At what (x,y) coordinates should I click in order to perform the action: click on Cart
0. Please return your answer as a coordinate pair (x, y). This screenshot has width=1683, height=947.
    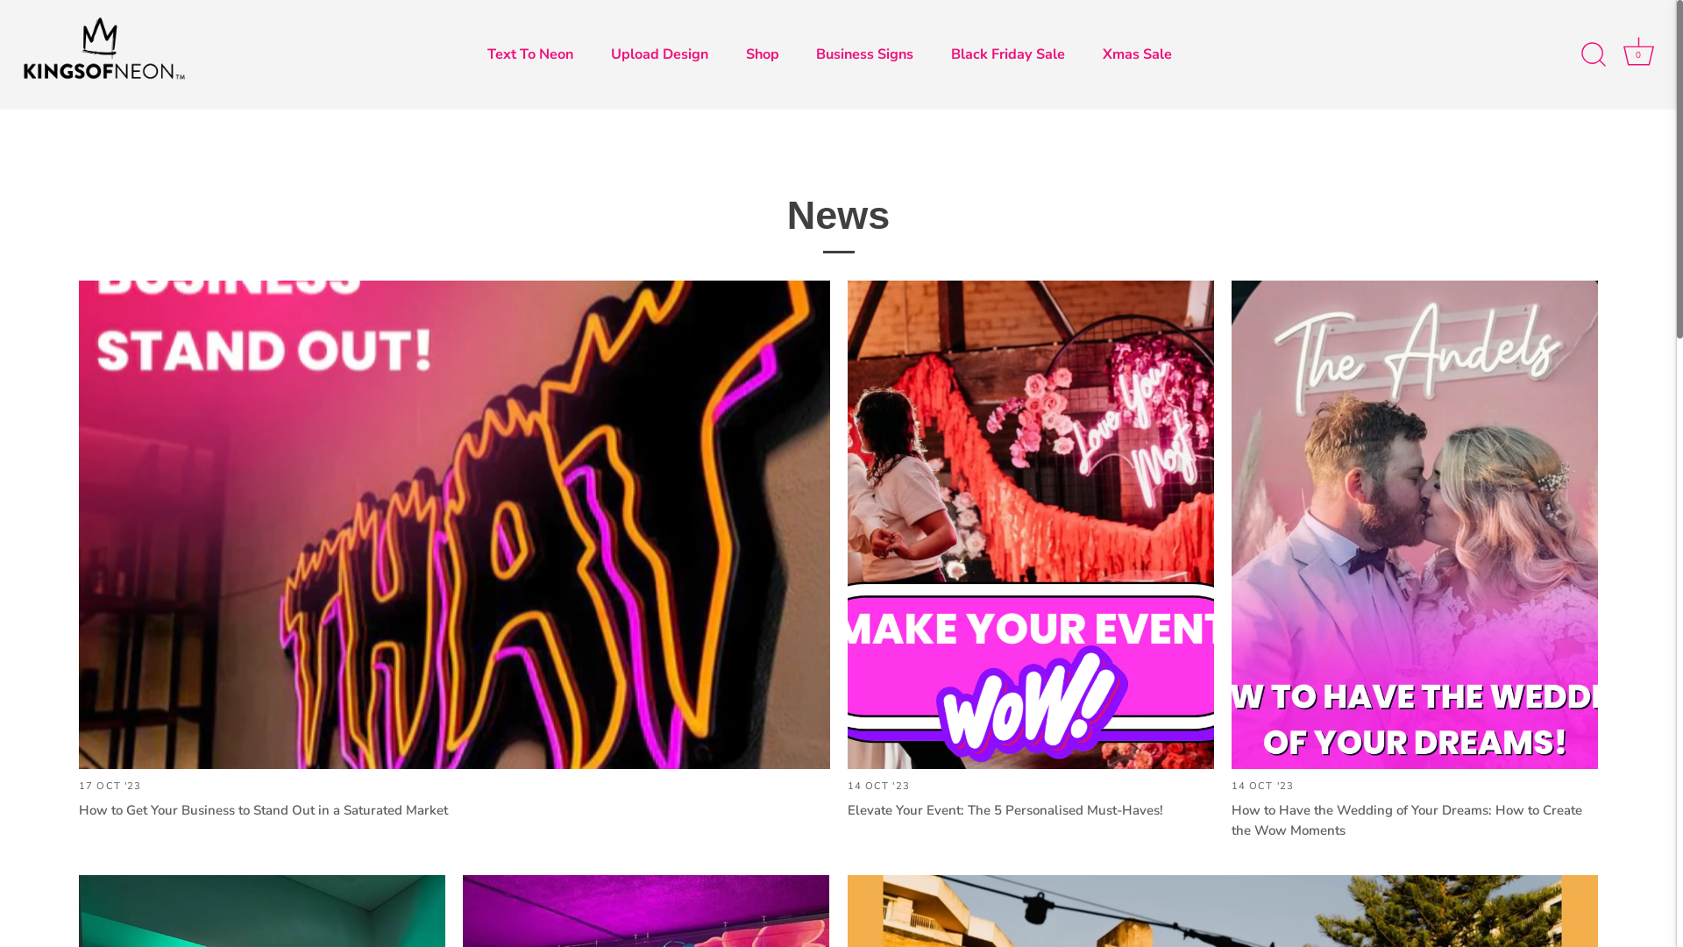
    Looking at the image, I should click on (1638, 55).